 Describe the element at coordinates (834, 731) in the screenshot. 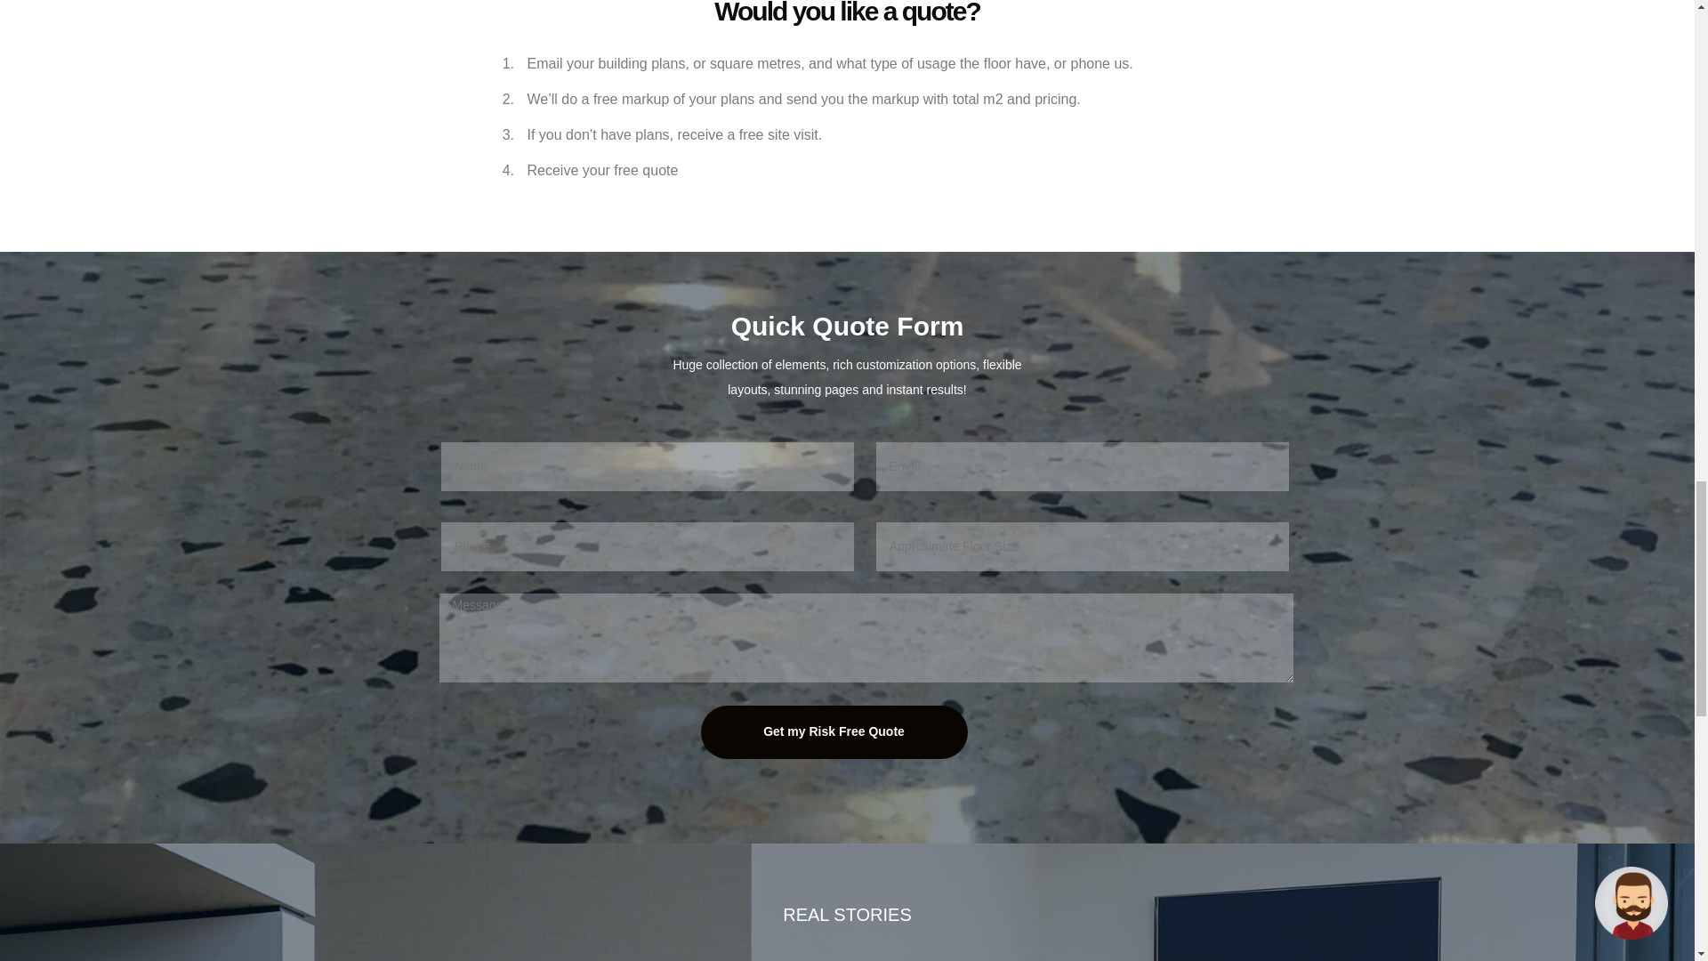

I see `Get my Risk Free Quote` at that location.